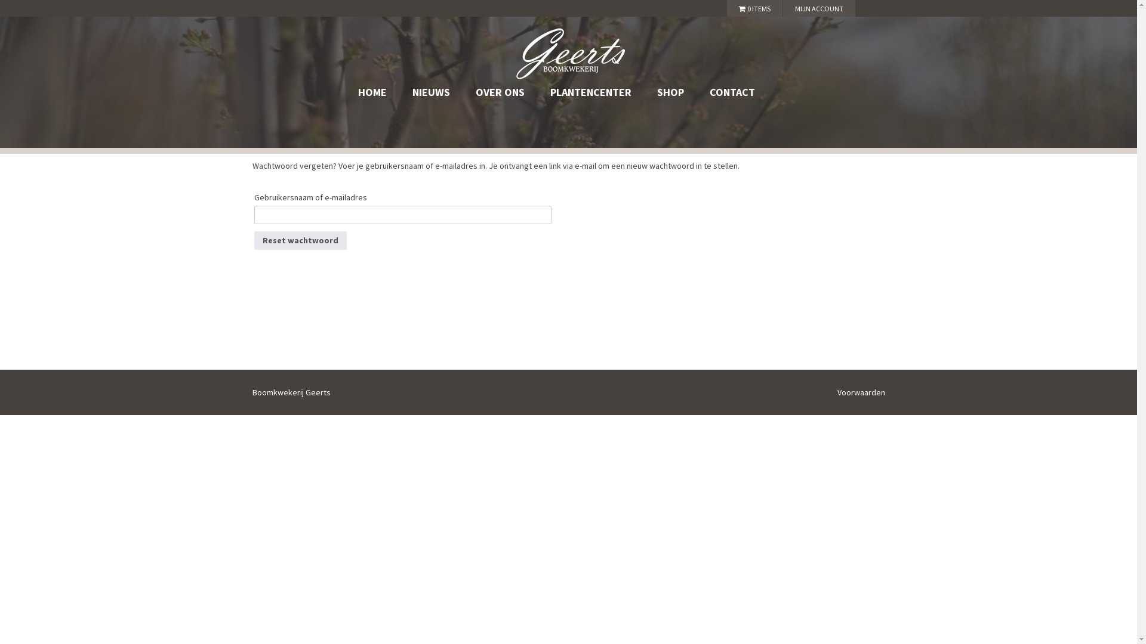  What do you see at coordinates (301, 241) in the screenshot?
I see `Reset wachtwoord` at bounding box center [301, 241].